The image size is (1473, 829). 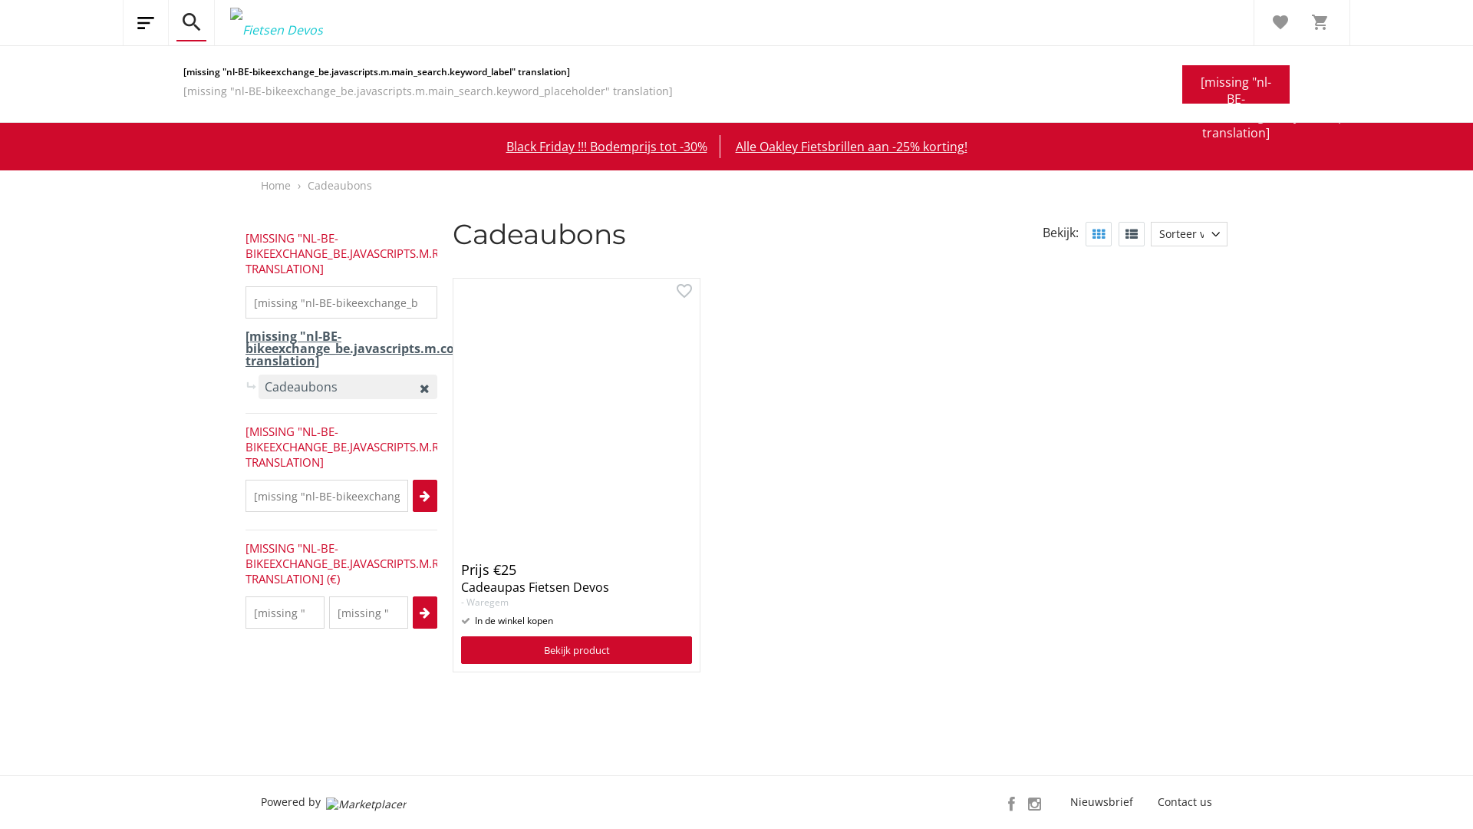 What do you see at coordinates (367, 803) in the screenshot?
I see `Marketplacer, www.marketplacer.com` at bounding box center [367, 803].